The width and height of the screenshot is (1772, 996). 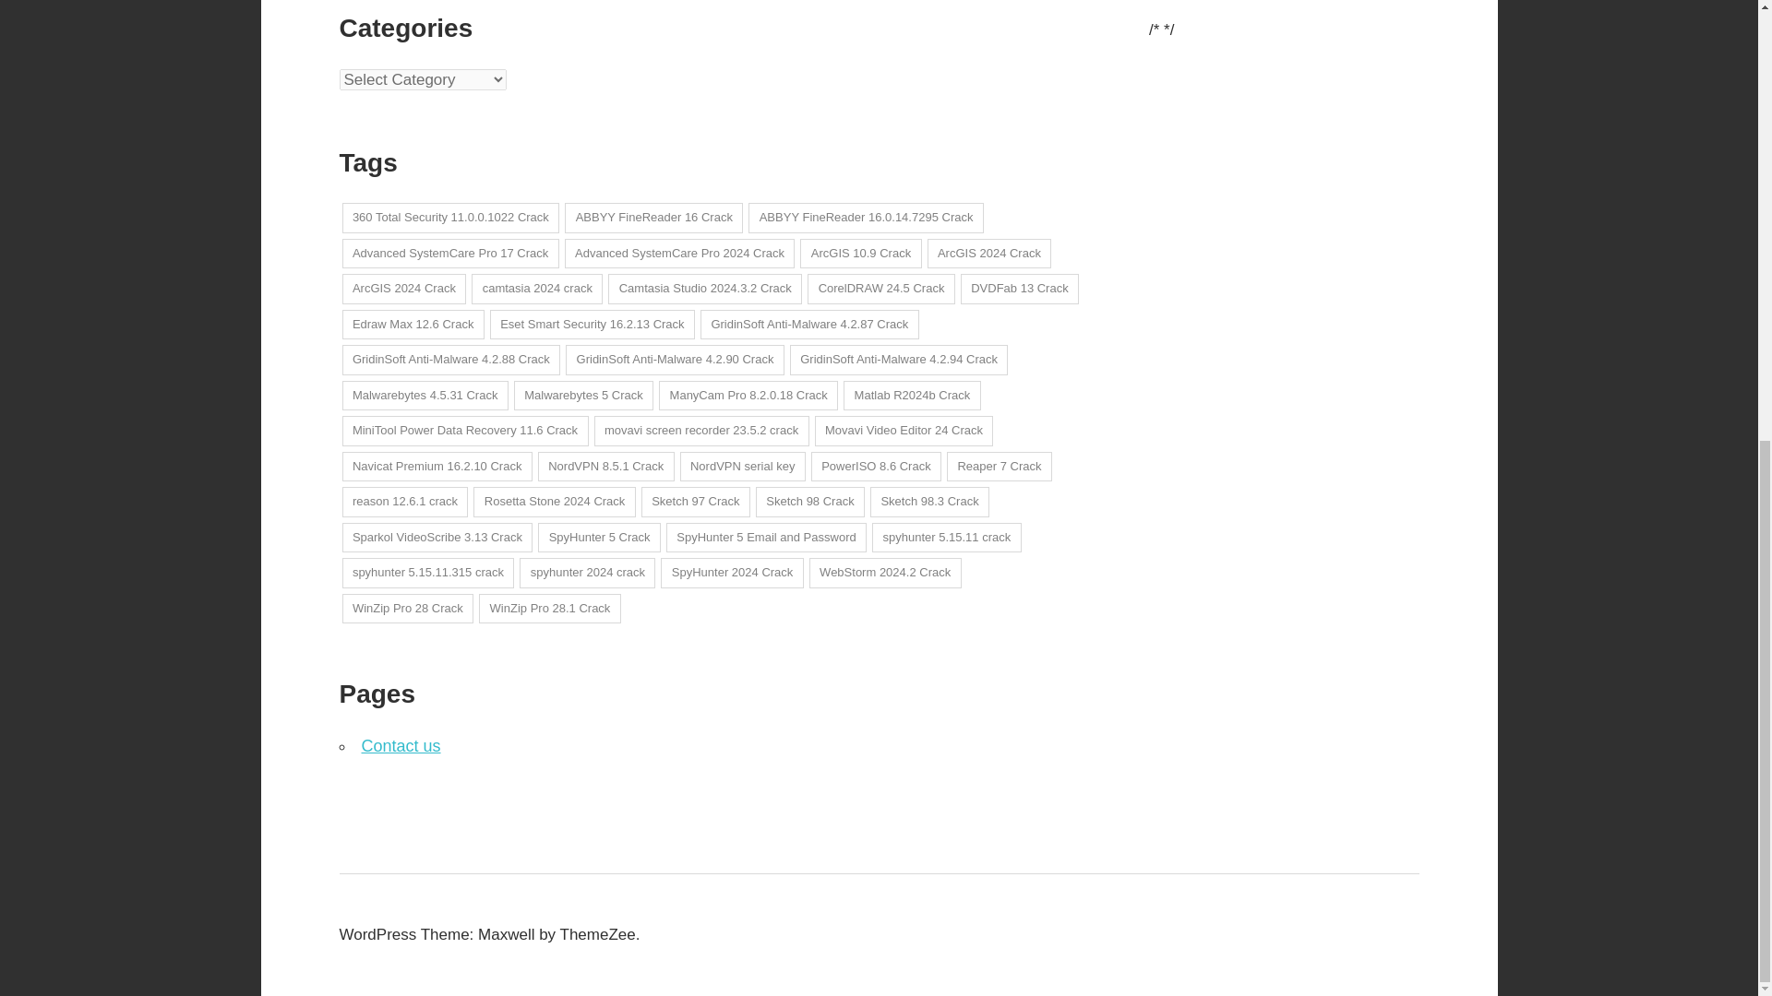 I want to click on Malwarebytes 5 Crack, so click(x=583, y=396).